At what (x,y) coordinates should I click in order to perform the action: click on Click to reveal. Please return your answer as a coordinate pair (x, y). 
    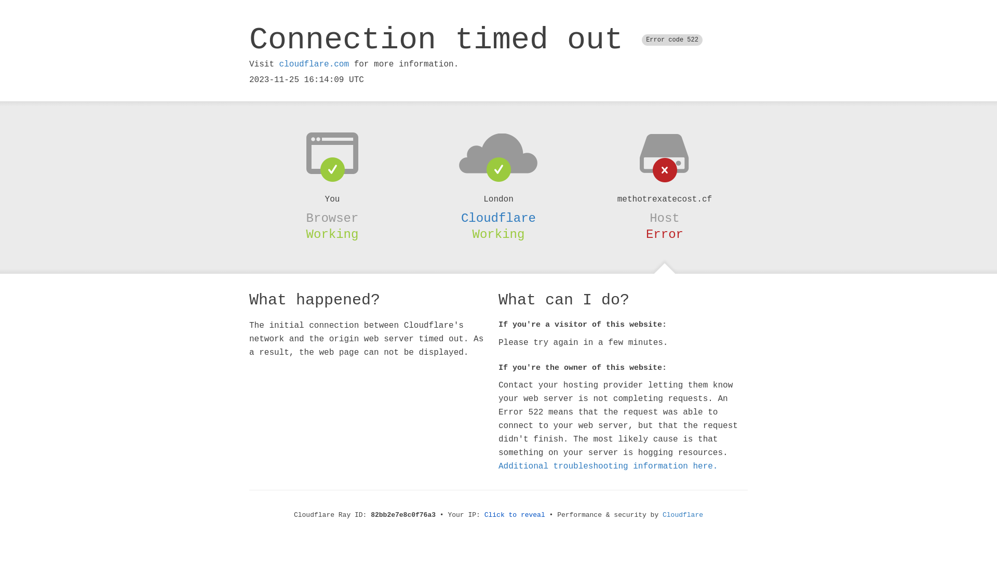
    Looking at the image, I should click on (515, 515).